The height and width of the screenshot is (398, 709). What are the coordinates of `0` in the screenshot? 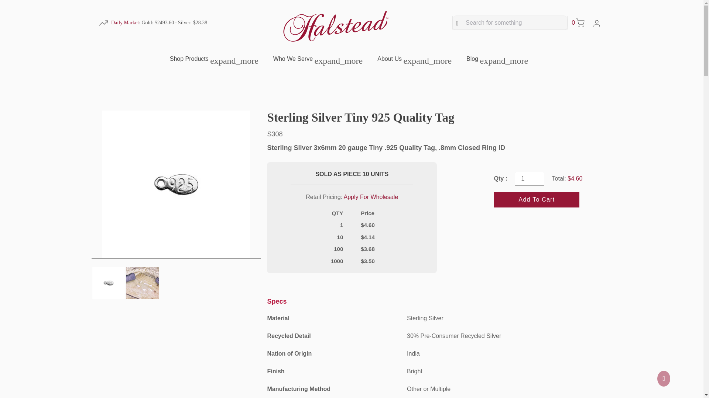 It's located at (578, 23).